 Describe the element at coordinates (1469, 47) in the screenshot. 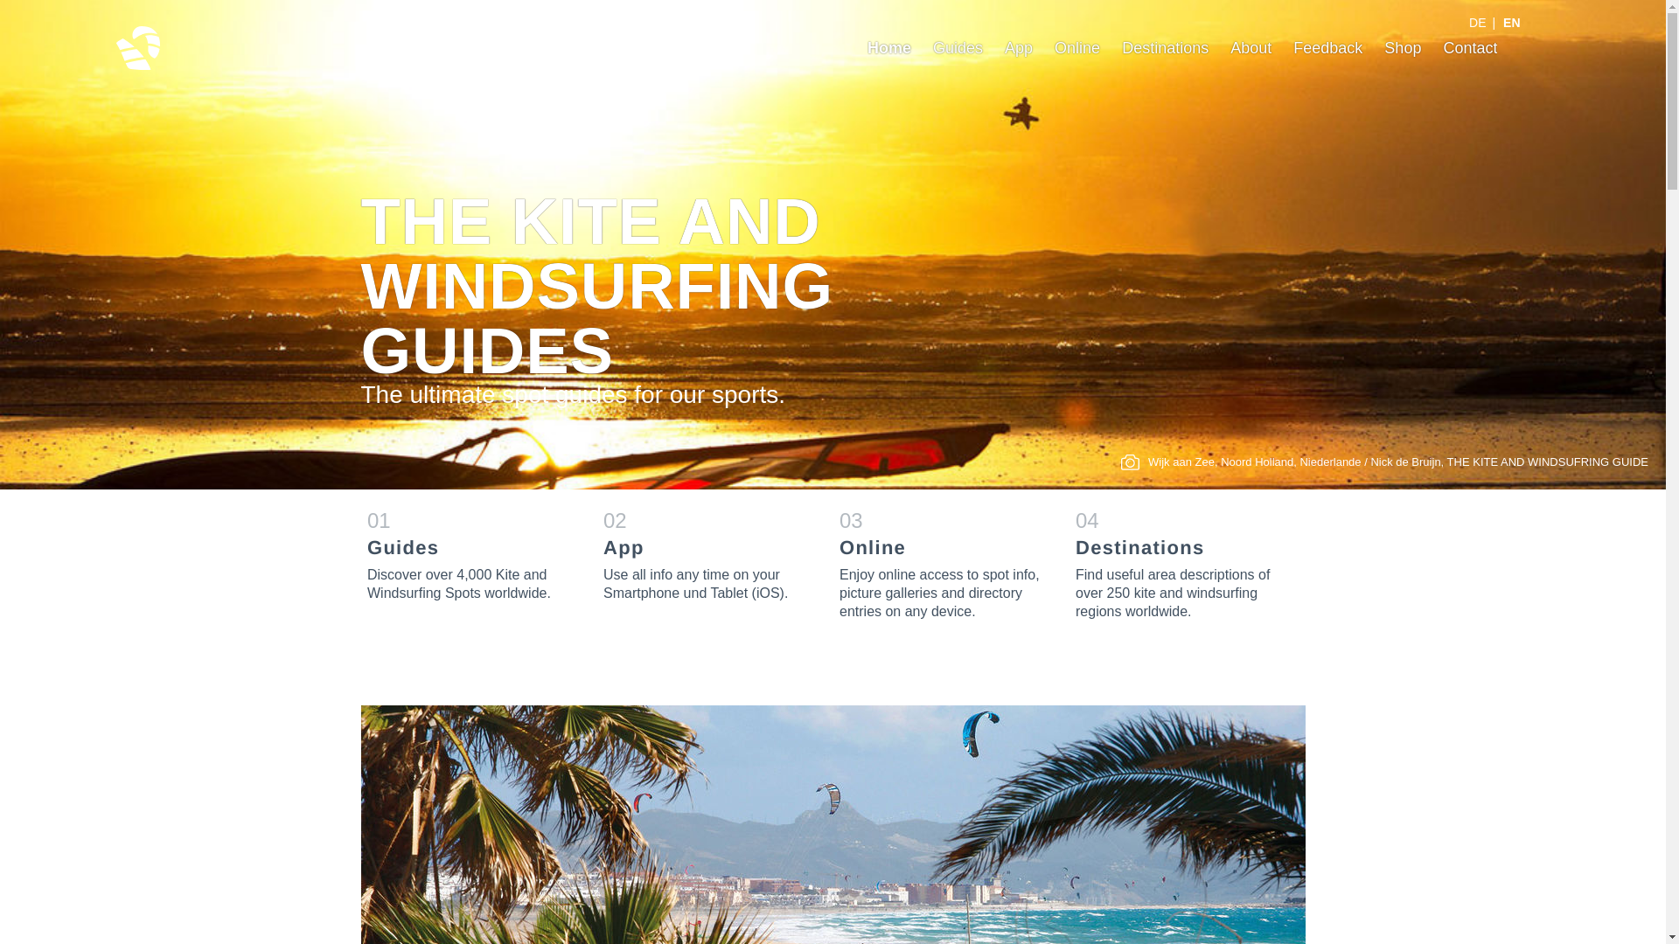

I see `Contact` at that location.